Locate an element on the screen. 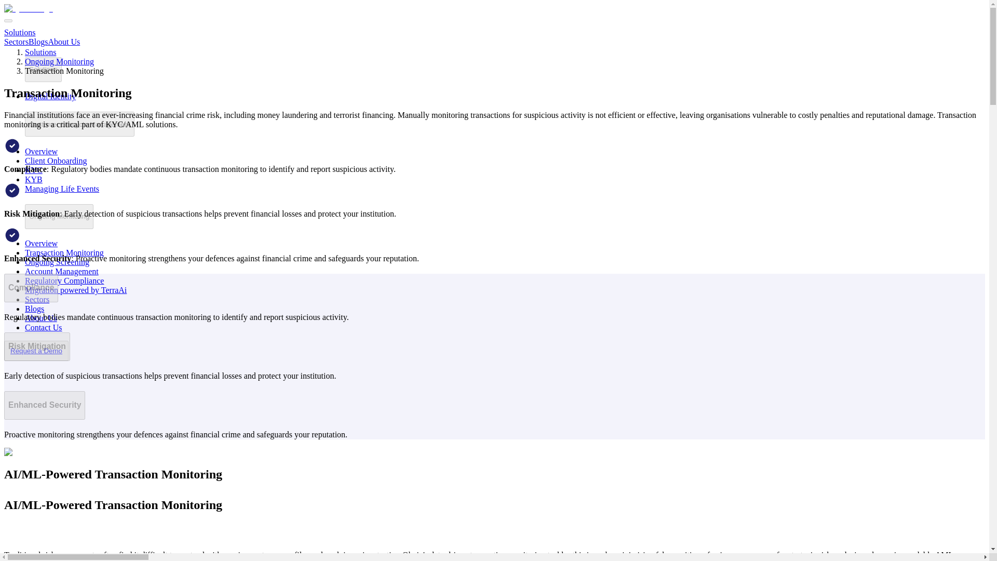 Image resolution: width=997 pixels, height=561 pixels. Blogs is located at coordinates (34, 309).